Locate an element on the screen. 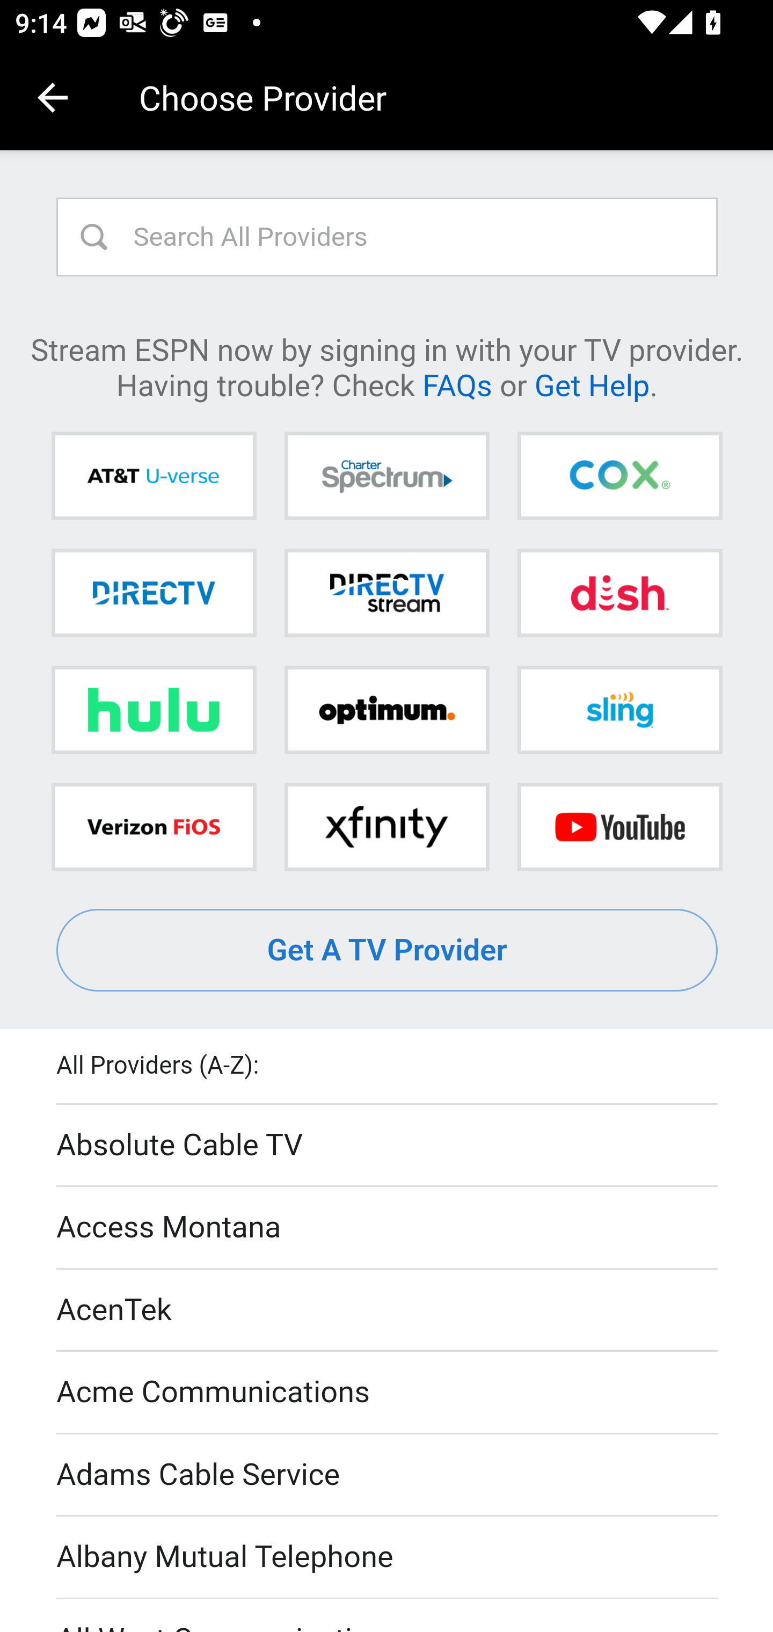 The height and width of the screenshot is (1632, 773). Get A TV Provider is located at coordinates (388, 950).